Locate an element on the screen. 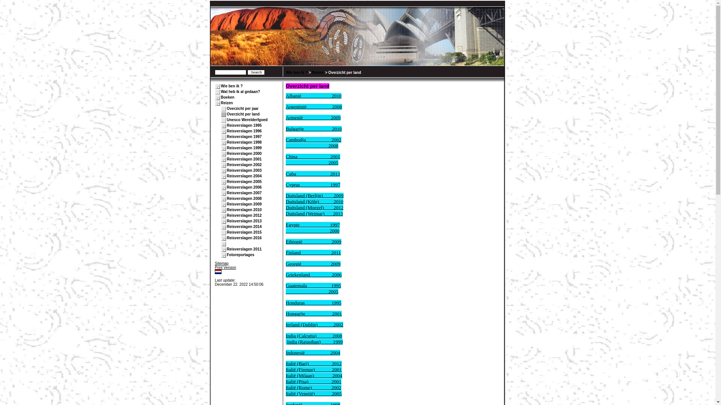  China                           2001 is located at coordinates (313, 157).